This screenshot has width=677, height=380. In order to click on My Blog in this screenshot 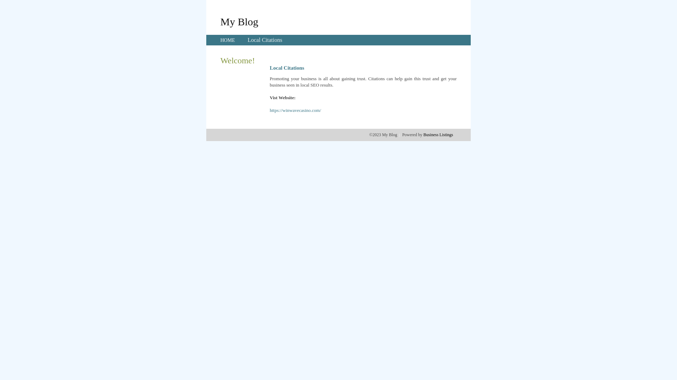, I will do `click(239, 21)`.